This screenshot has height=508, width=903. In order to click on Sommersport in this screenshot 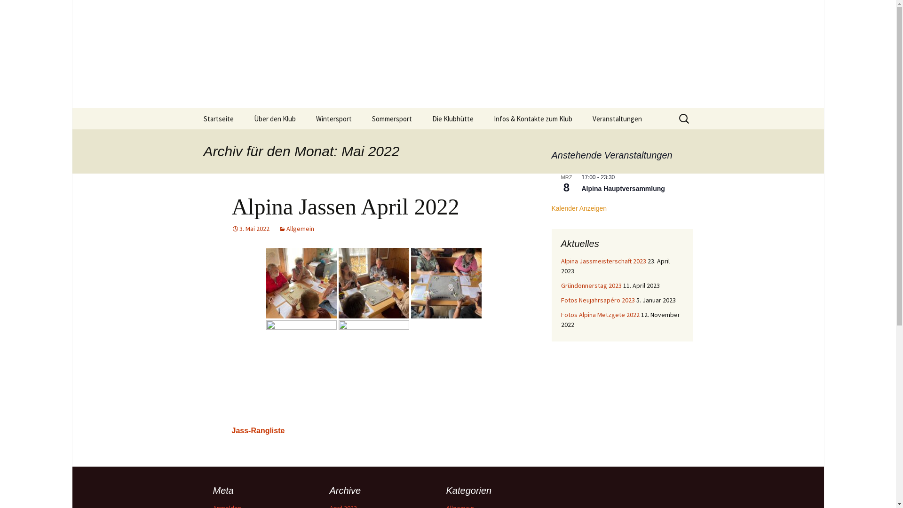, I will do `click(391, 119)`.